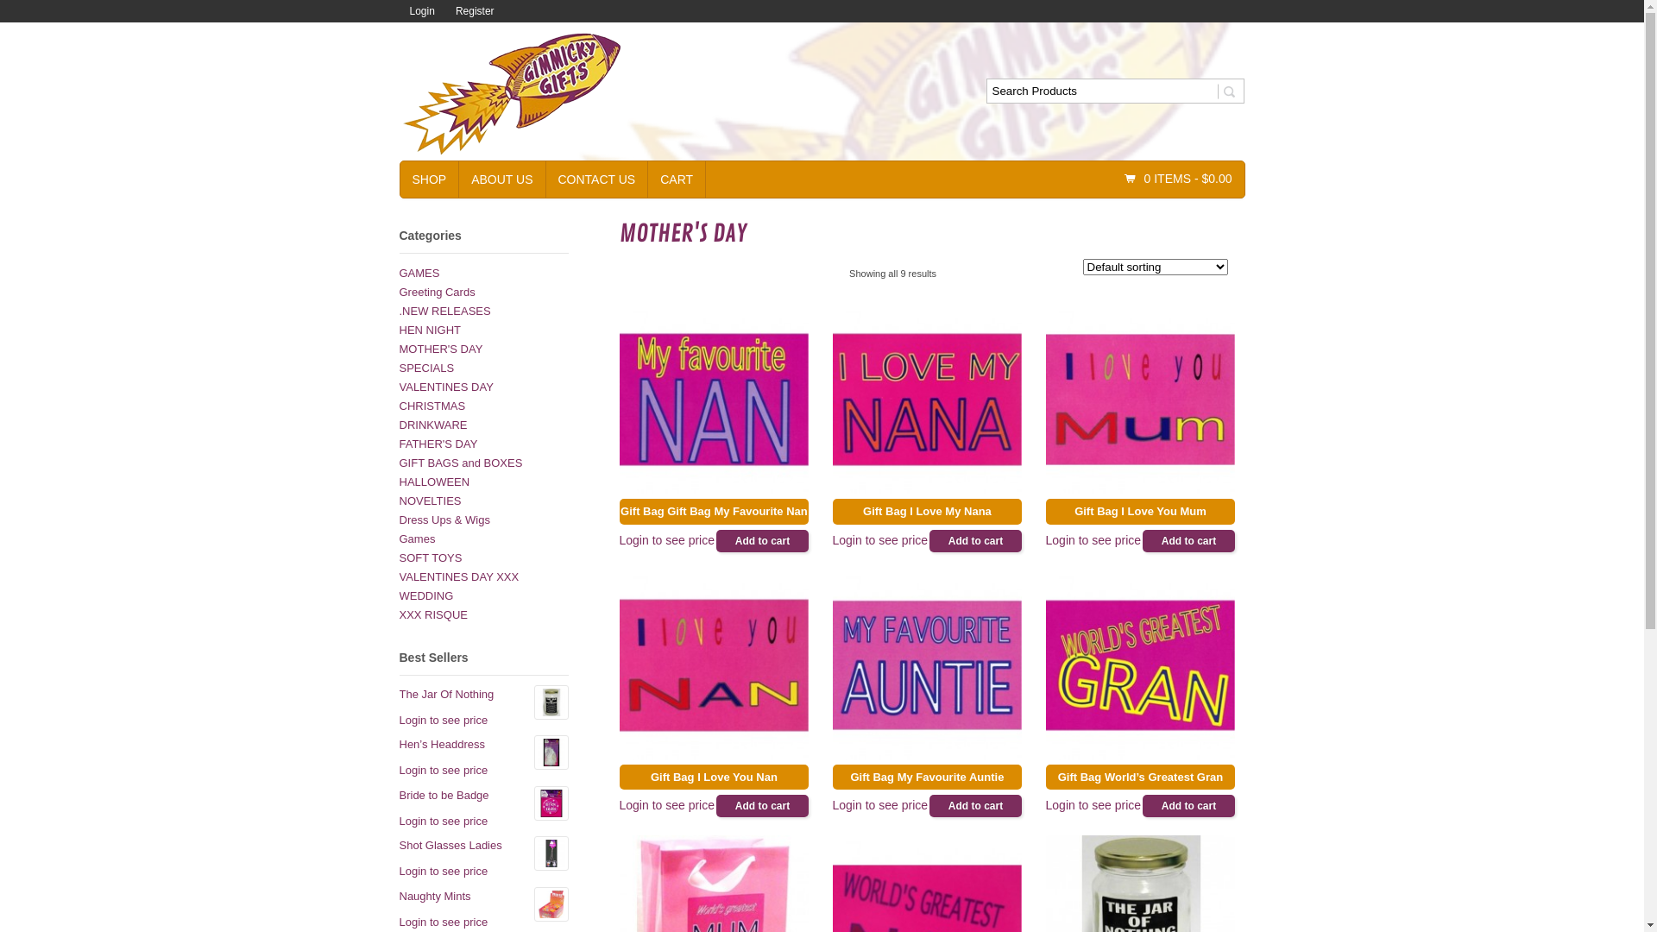  I want to click on Login to see price, so click(1094, 806).